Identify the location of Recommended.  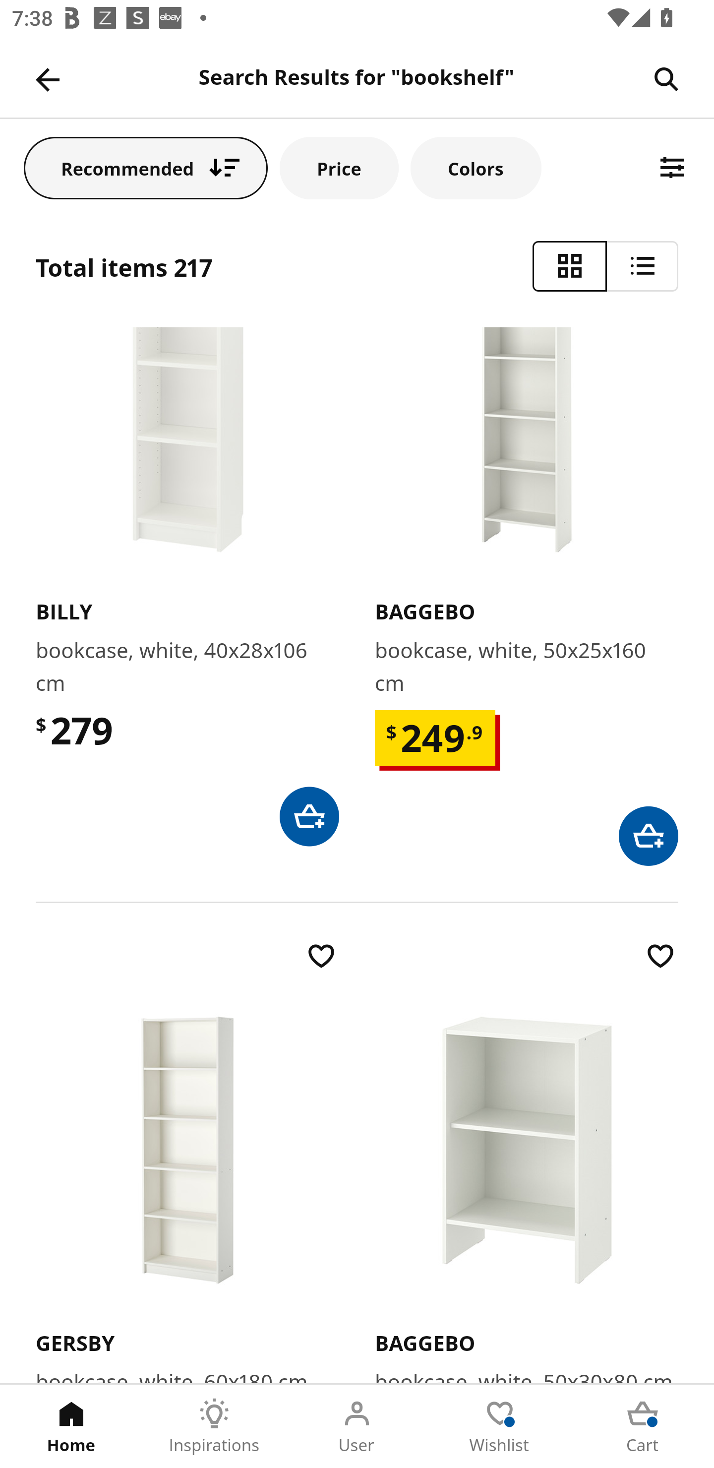
(146, 168).